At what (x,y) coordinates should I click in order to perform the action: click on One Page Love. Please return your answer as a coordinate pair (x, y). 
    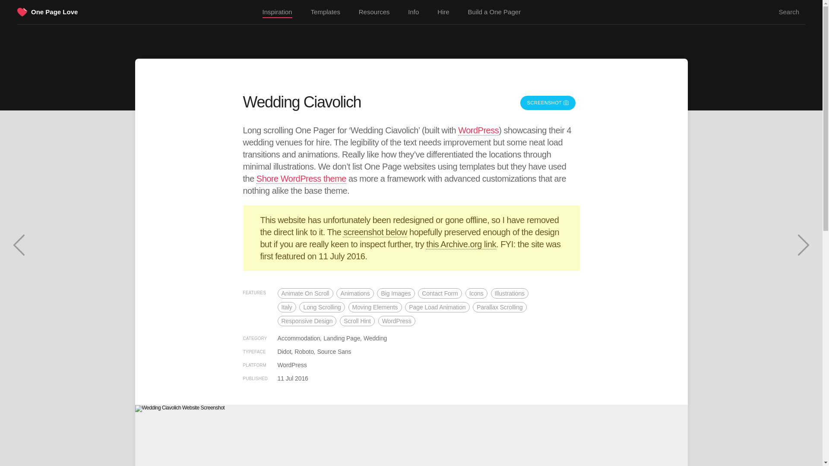
    Looking at the image, I should click on (54, 12).